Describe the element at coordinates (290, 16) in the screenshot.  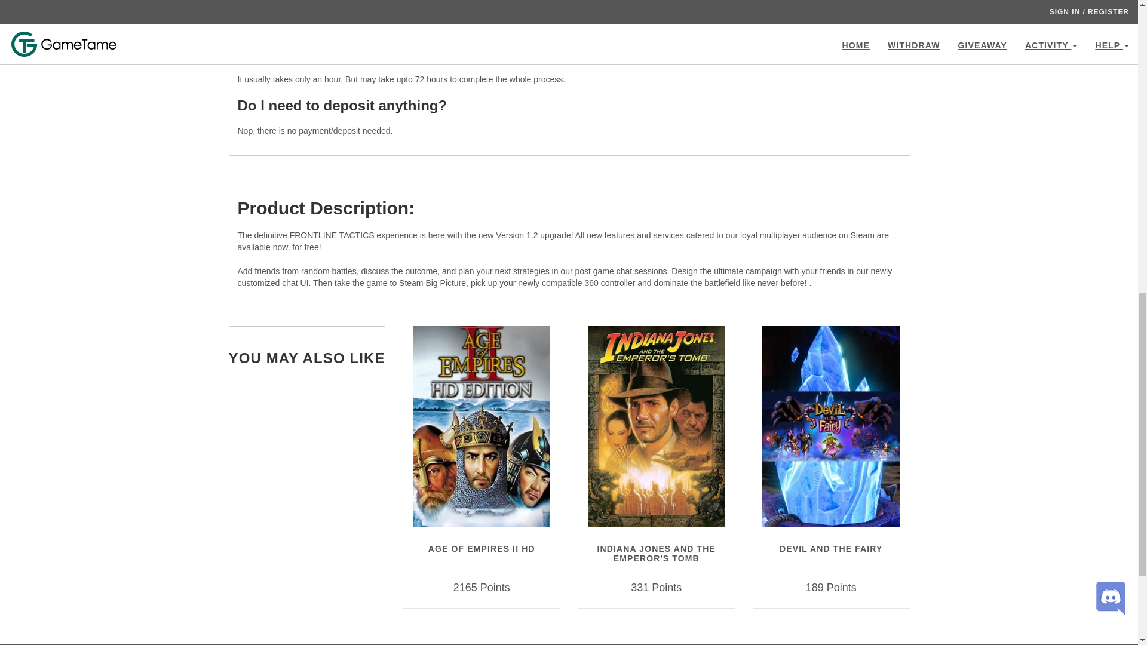
I see `free account` at that location.